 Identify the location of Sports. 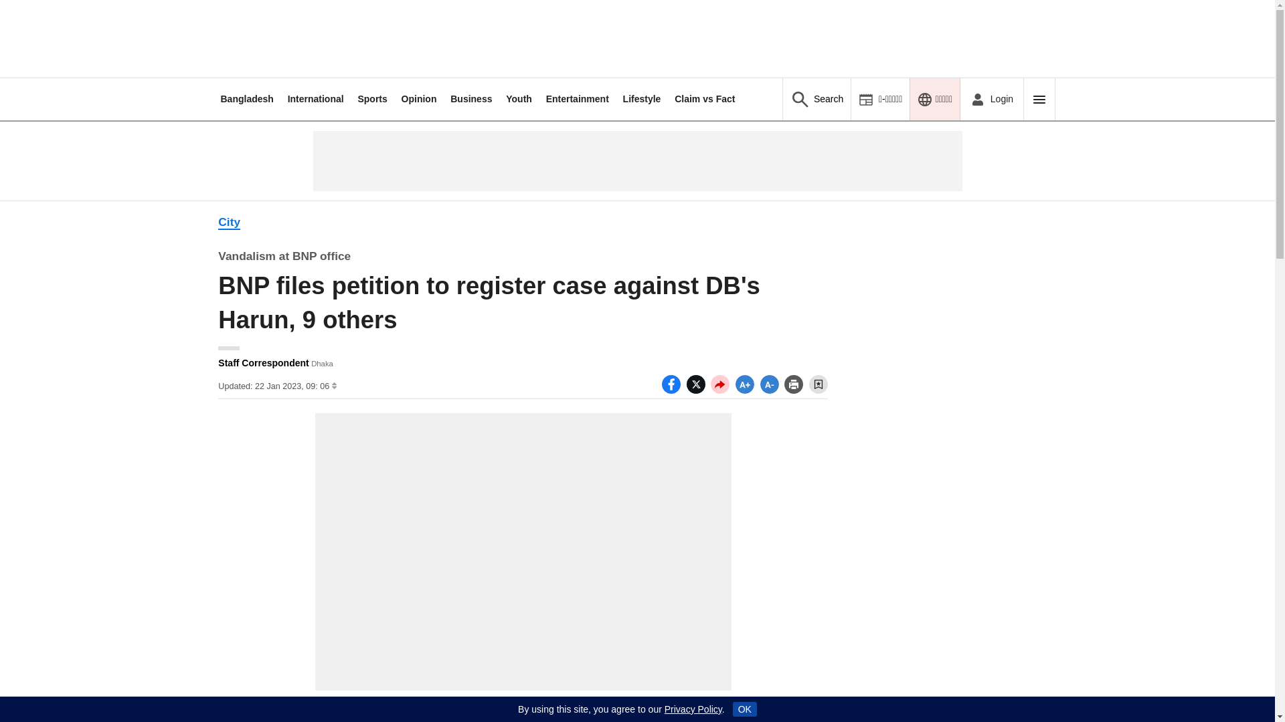
(371, 99).